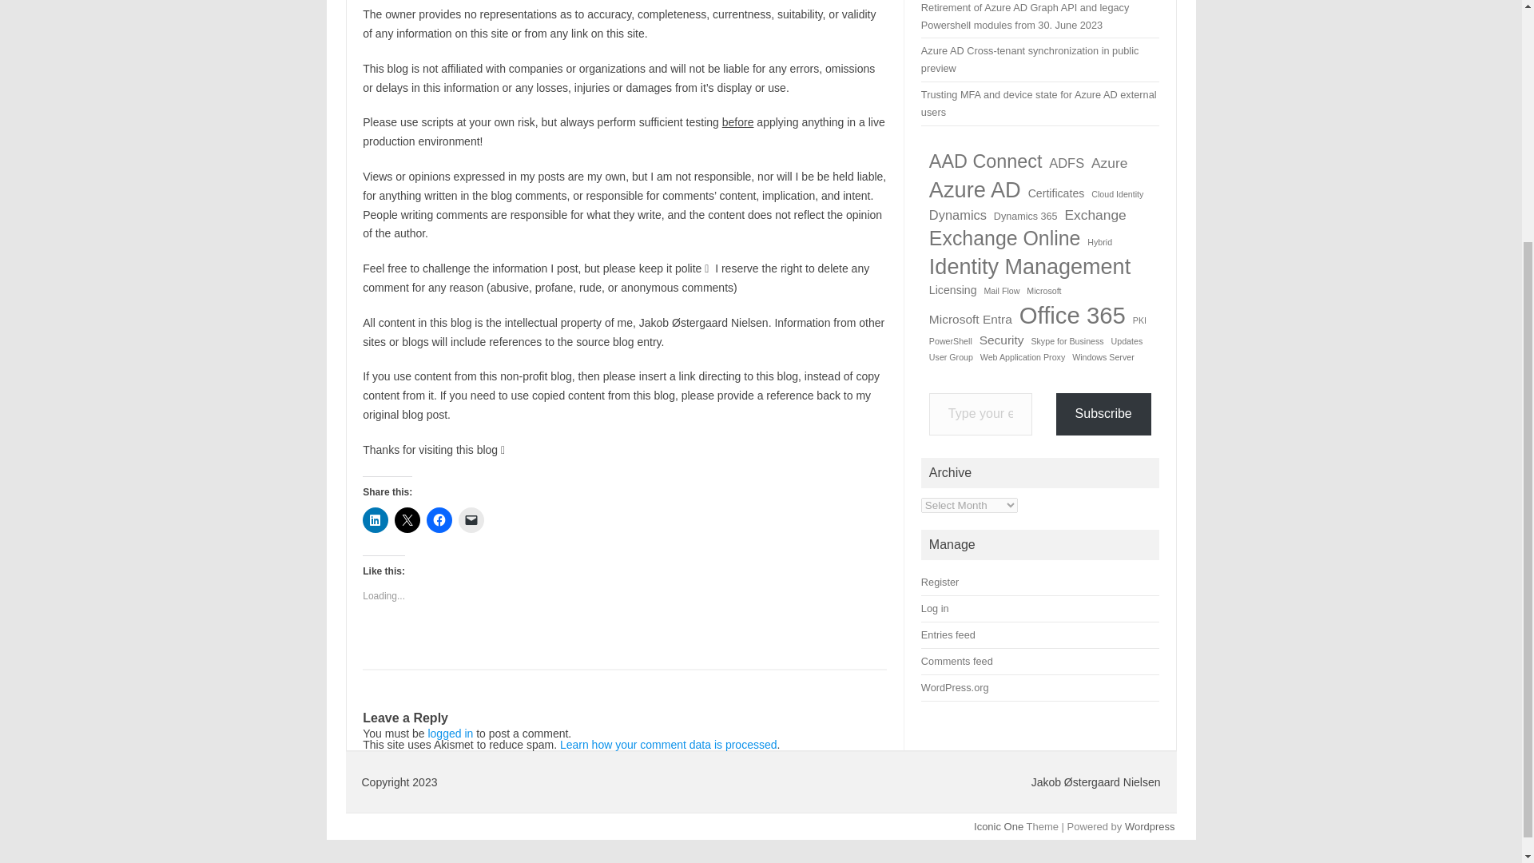 The height and width of the screenshot is (863, 1534). I want to click on Click to share on X, so click(407, 520).